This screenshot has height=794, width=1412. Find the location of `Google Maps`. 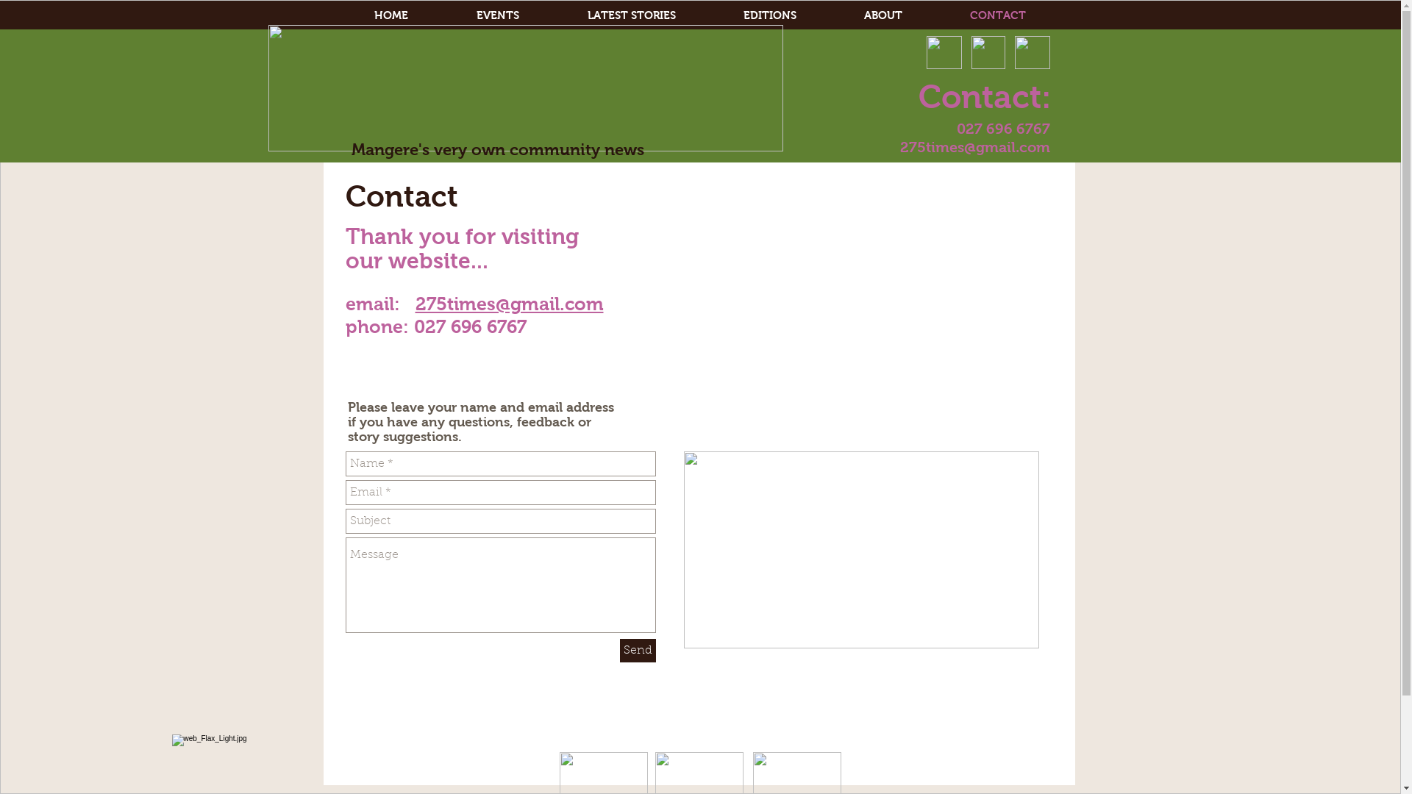

Google Maps is located at coordinates (834, 304).